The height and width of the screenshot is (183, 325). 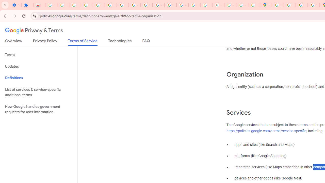 What do you see at coordinates (135, 5) in the screenshot?
I see `Google Account` at bounding box center [135, 5].